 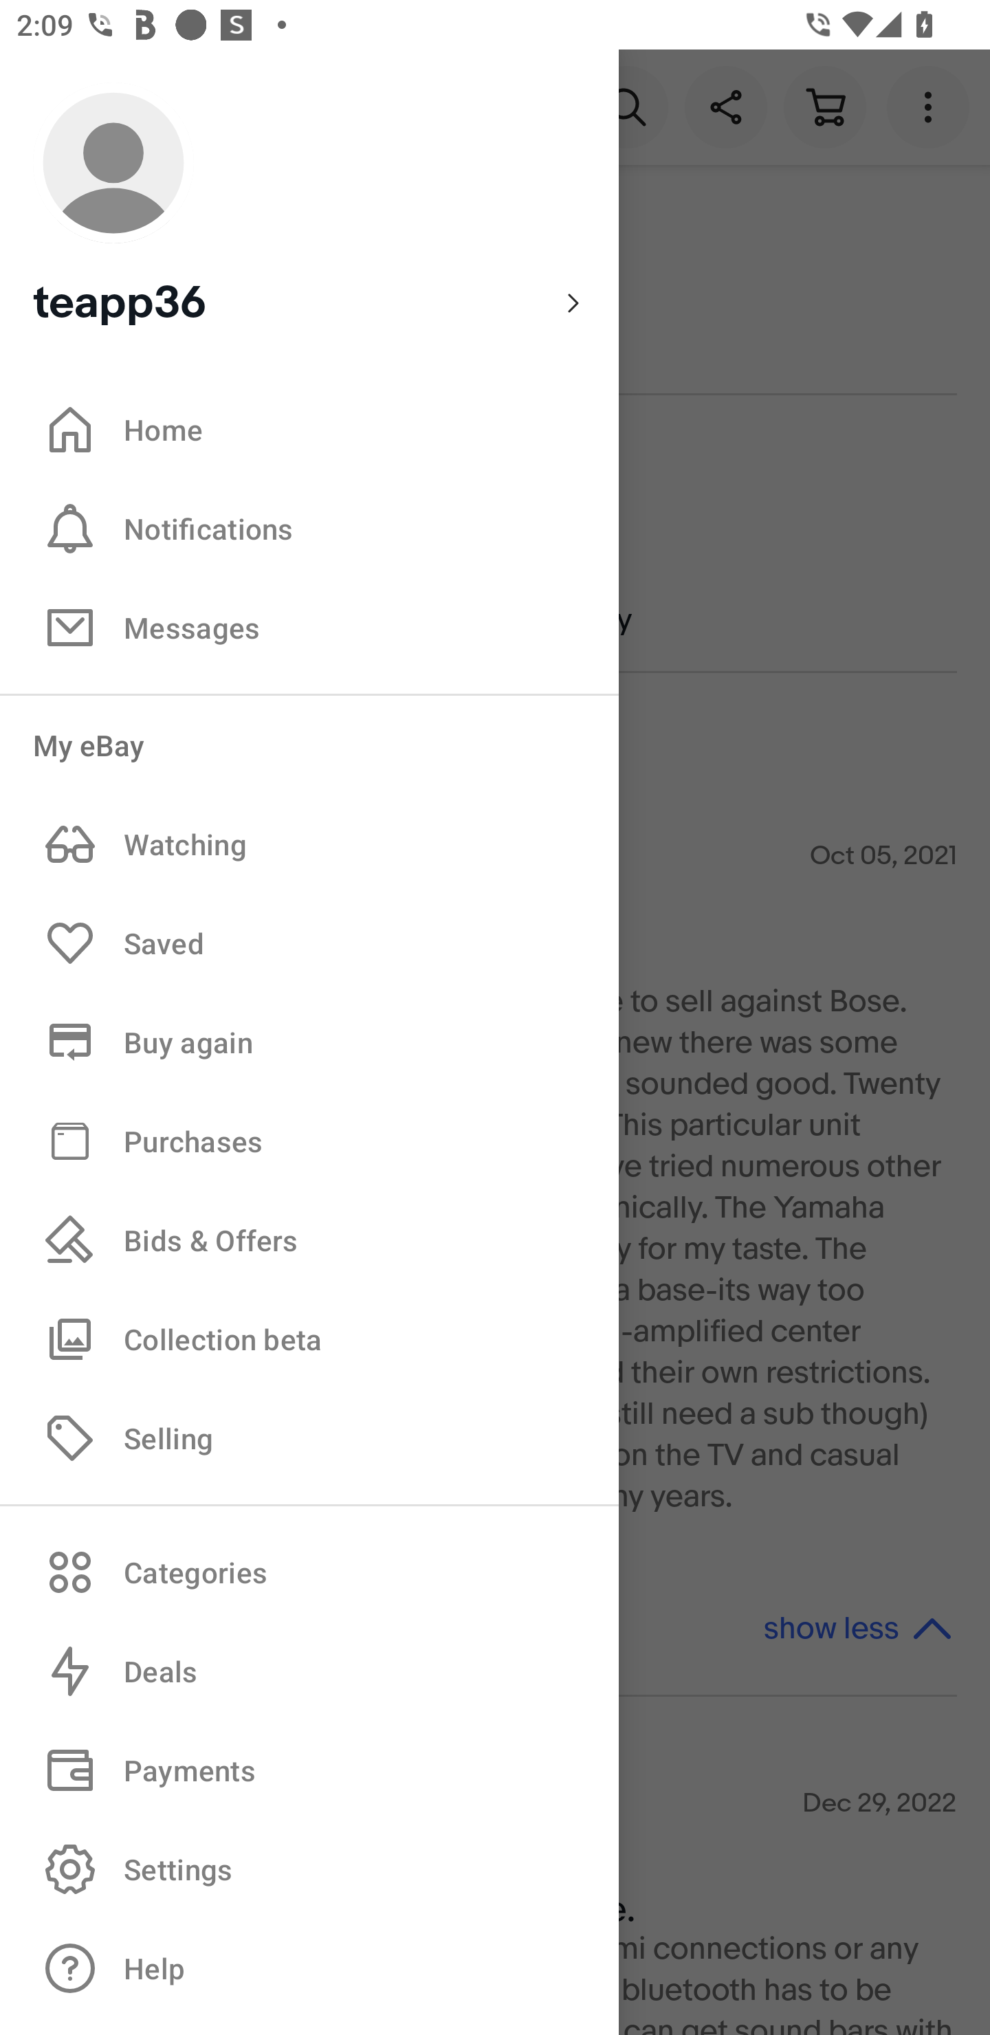 I want to click on Saved, so click(x=309, y=943).